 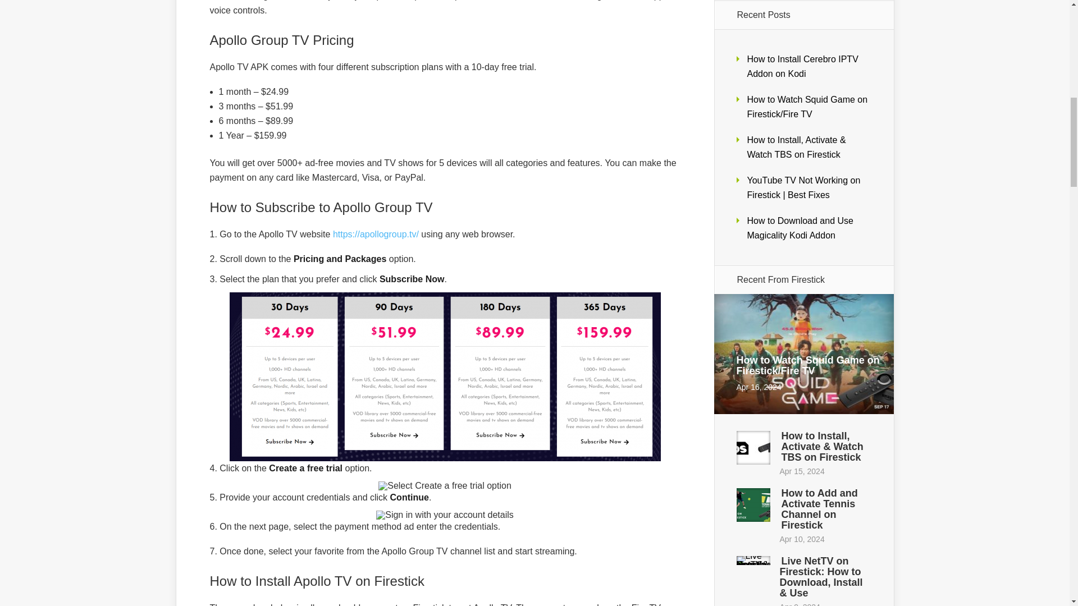 I want to click on How to Install Cerebro IPTV Addon on Kodi, so click(x=802, y=66).